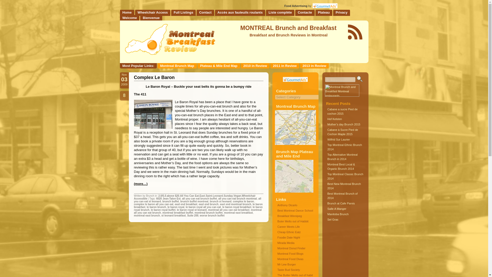 The image size is (492, 277). Describe the element at coordinates (202, 196) in the screenshot. I see `East` at that location.